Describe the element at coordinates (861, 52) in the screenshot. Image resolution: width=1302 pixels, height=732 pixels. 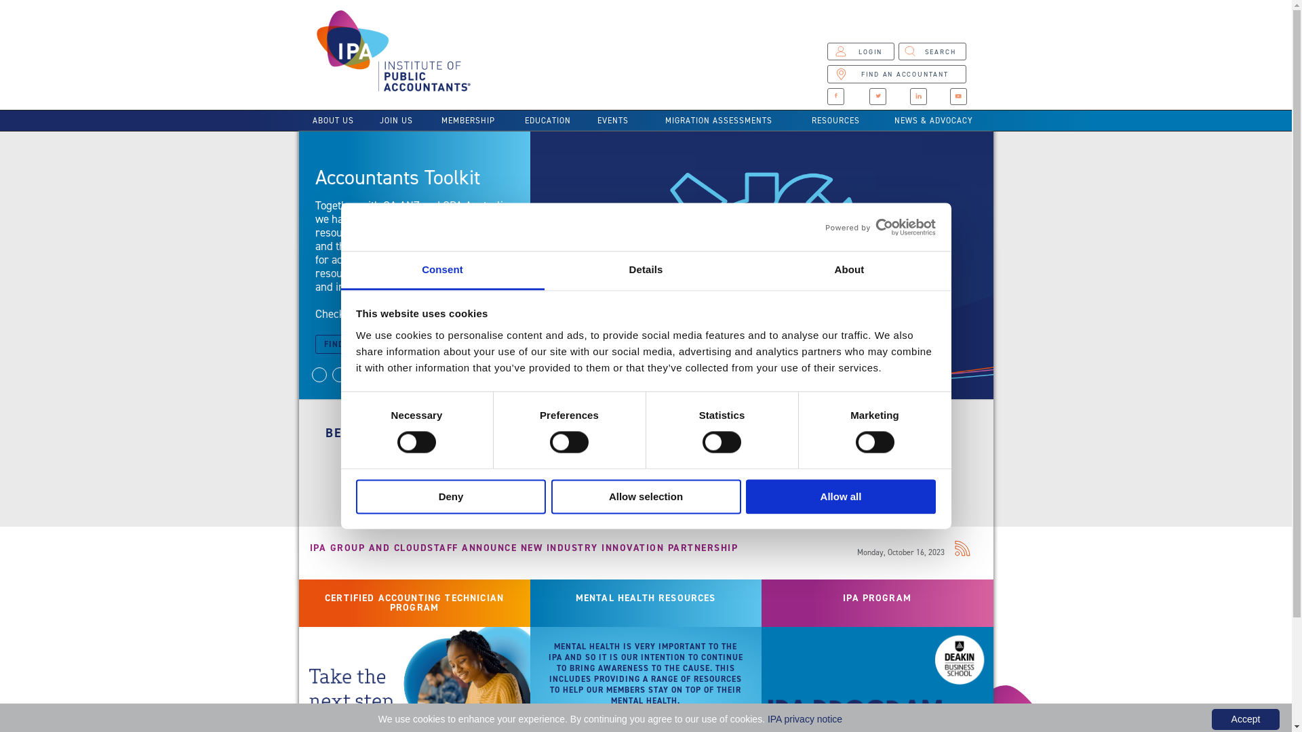
I see `ICON : USER COPYCREATED WITH SKETCH.
LOGIN` at that location.